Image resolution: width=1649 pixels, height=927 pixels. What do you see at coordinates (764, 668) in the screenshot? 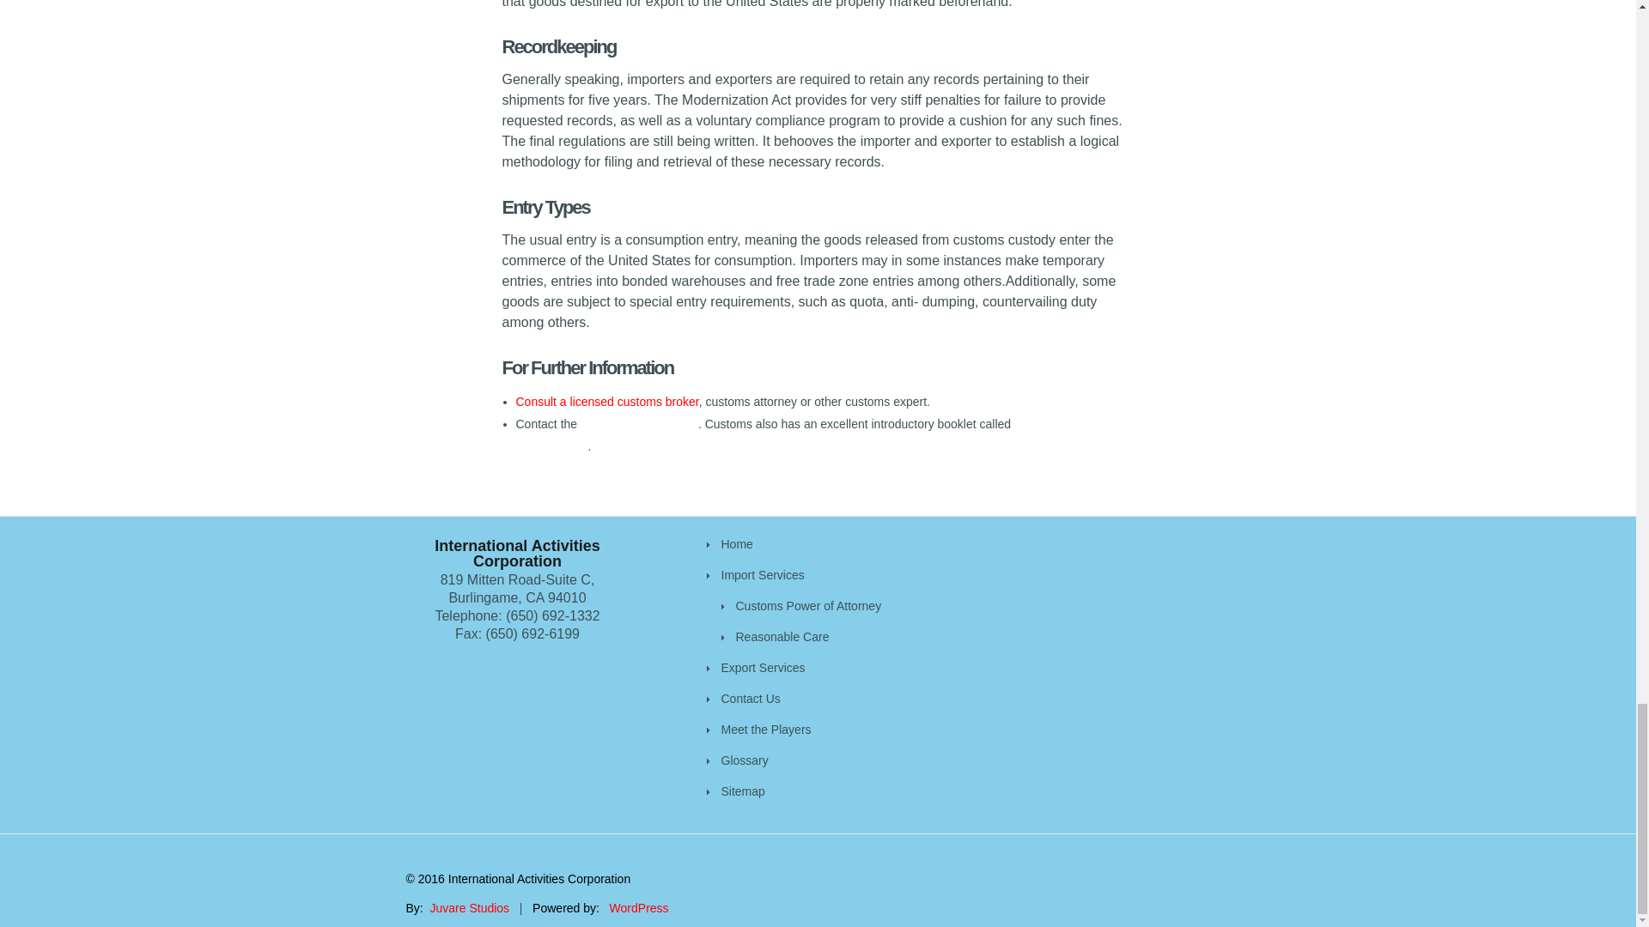
I see `Export Services` at bounding box center [764, 668].